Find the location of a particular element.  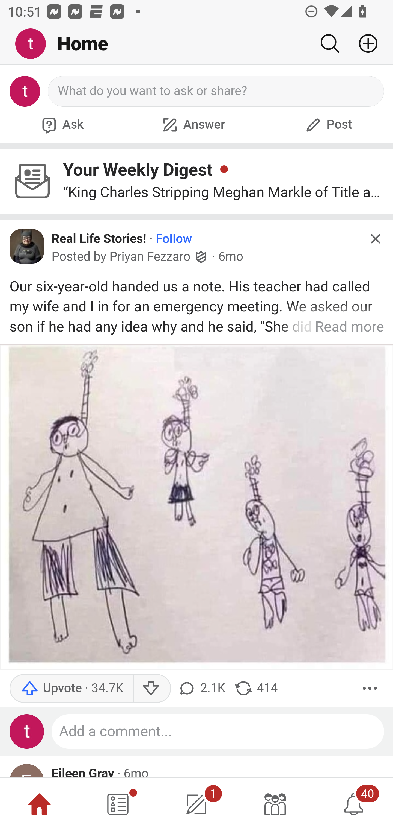

Downvote is located at coordinates (152, 688).